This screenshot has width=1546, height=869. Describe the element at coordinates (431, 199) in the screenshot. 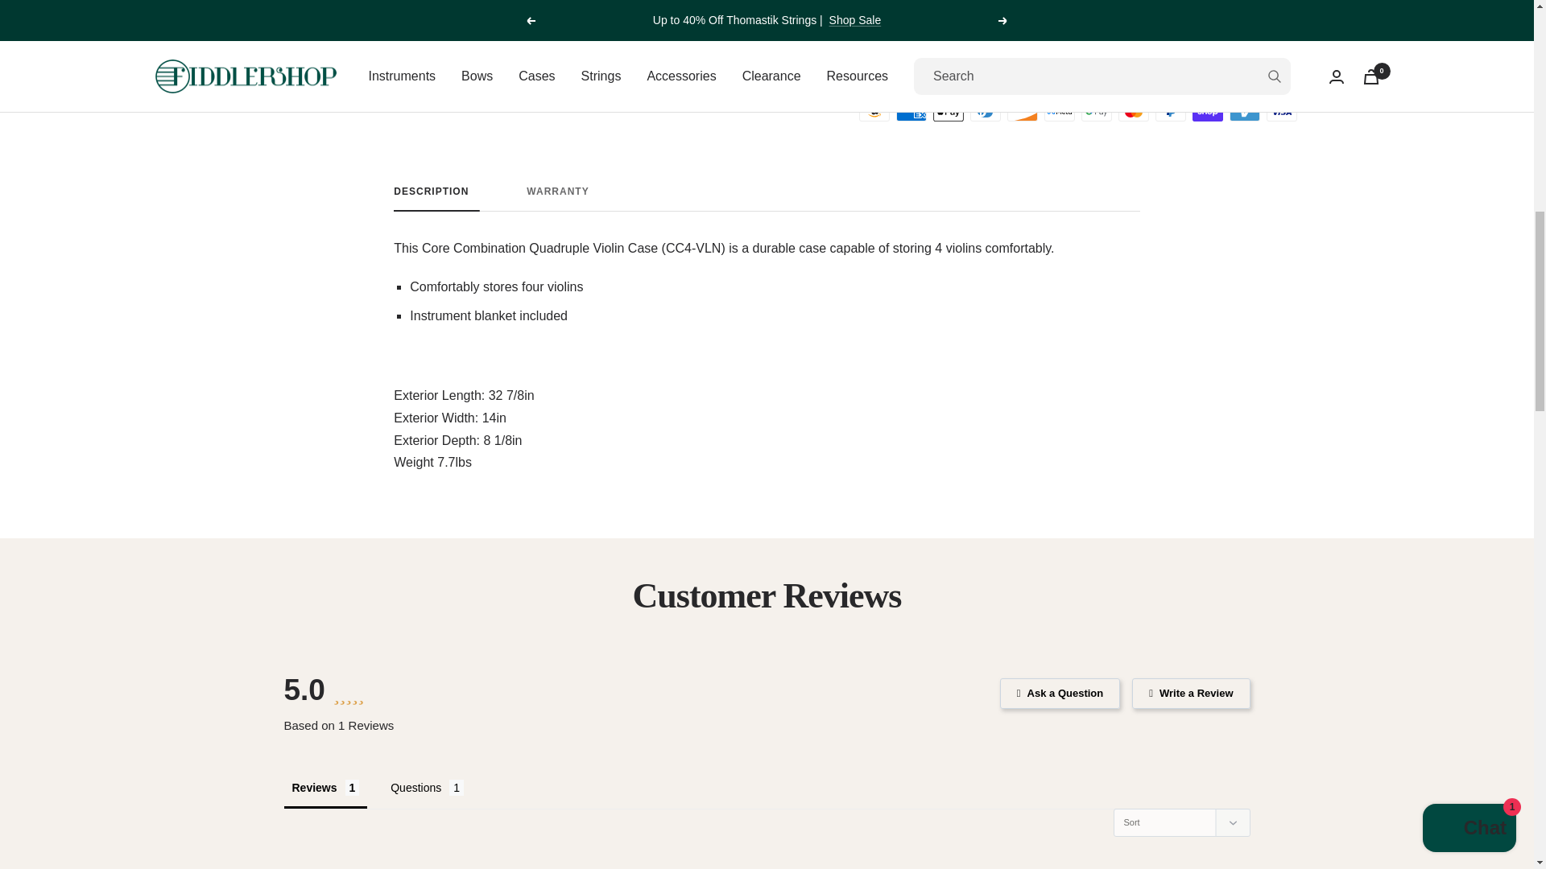

I see `DESCRIPTION` at that location.